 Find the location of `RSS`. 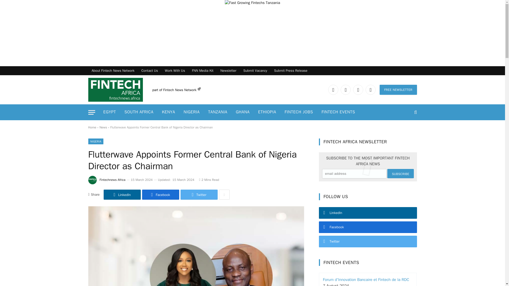

RSS is located at coordinates (370, 90).